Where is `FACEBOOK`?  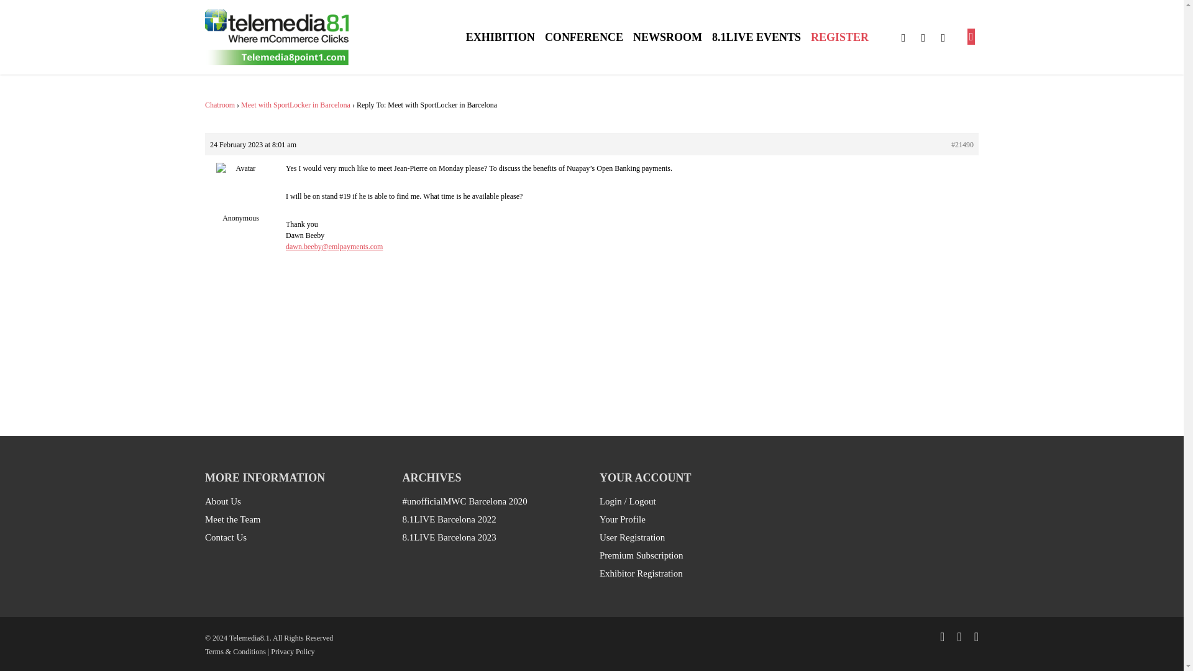 FACEBOOK is located at coordinates (923, 37).